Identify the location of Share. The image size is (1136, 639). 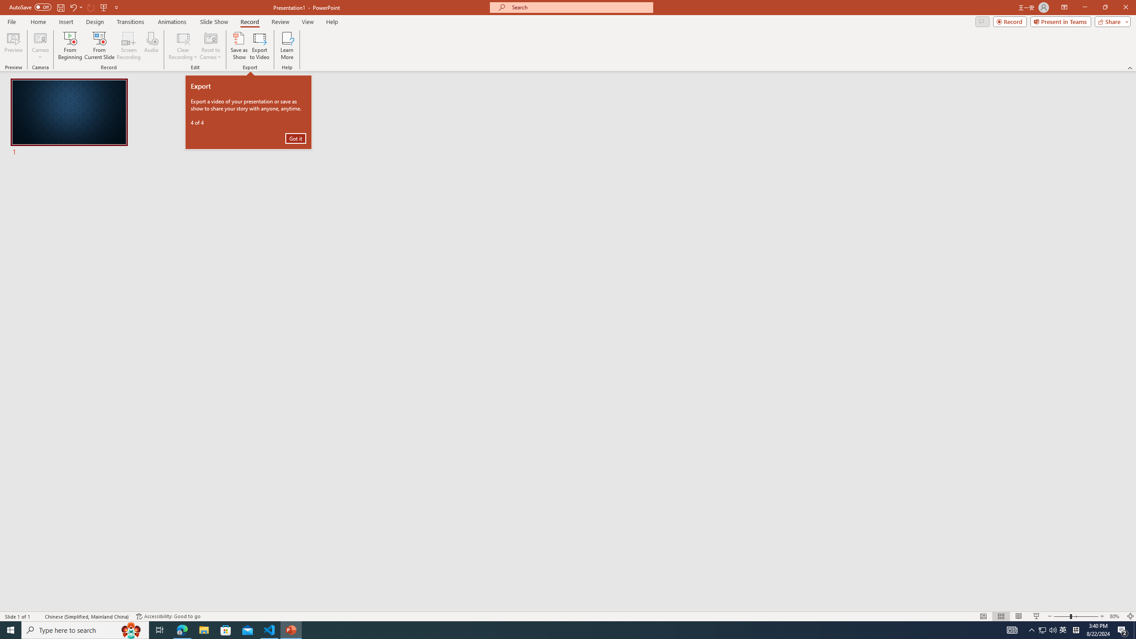
(1111, 21).